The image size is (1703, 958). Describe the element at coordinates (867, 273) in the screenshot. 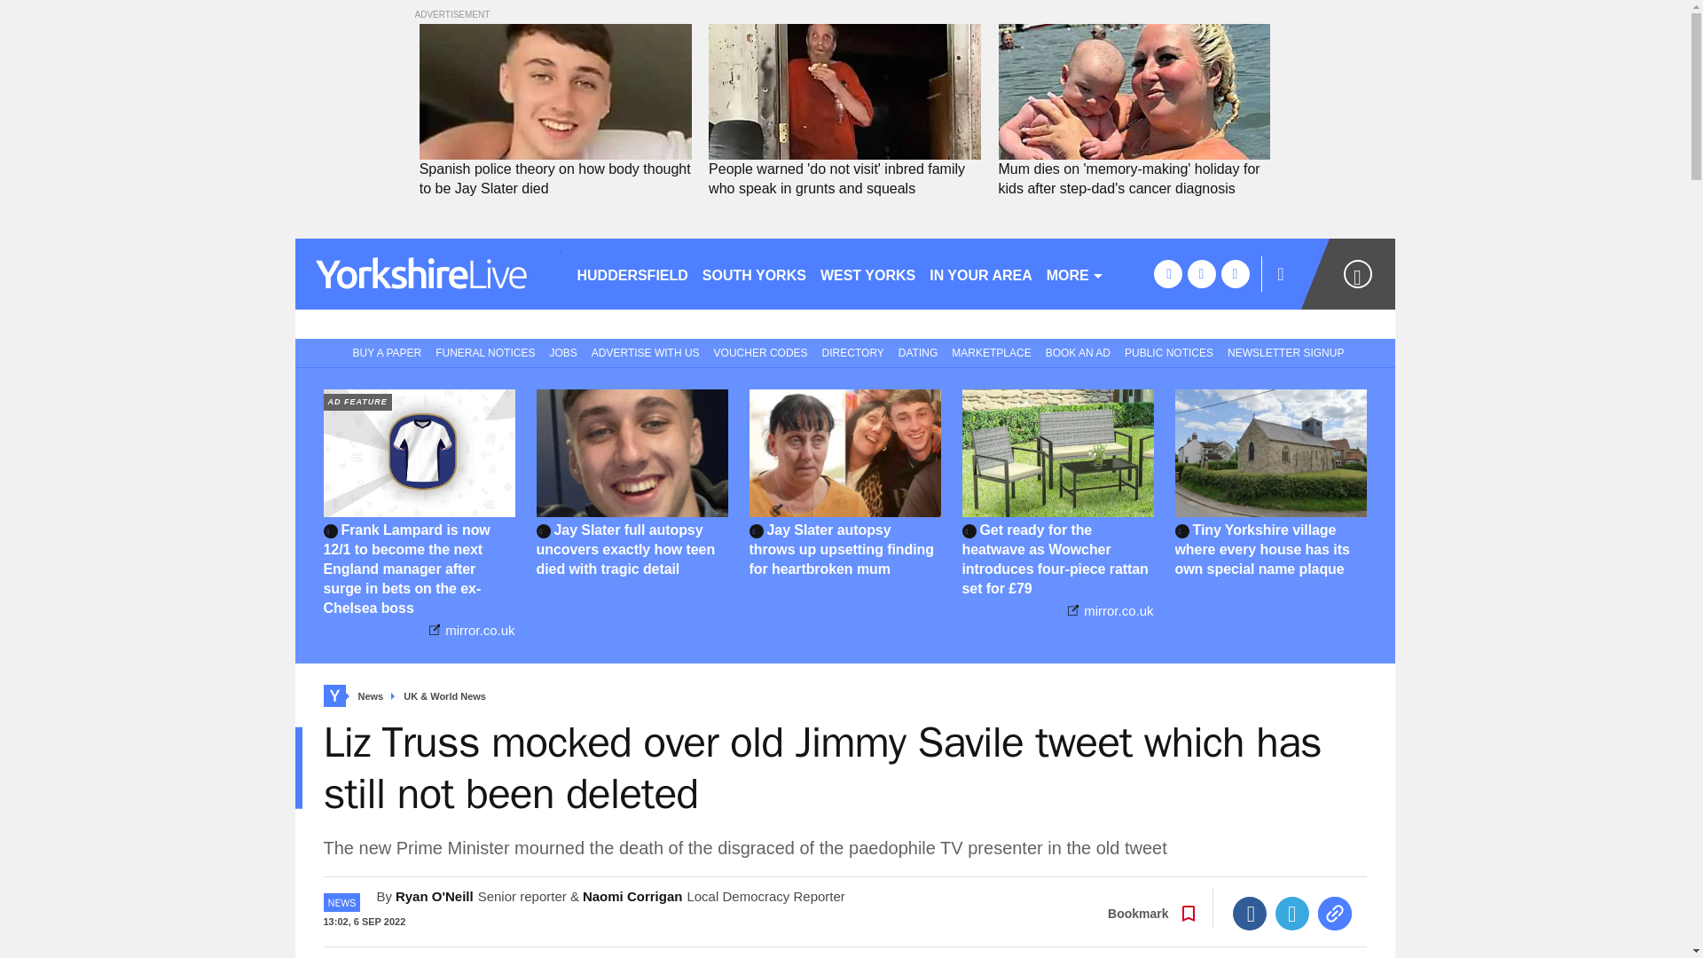

I see `WEST YORKS` at that location.